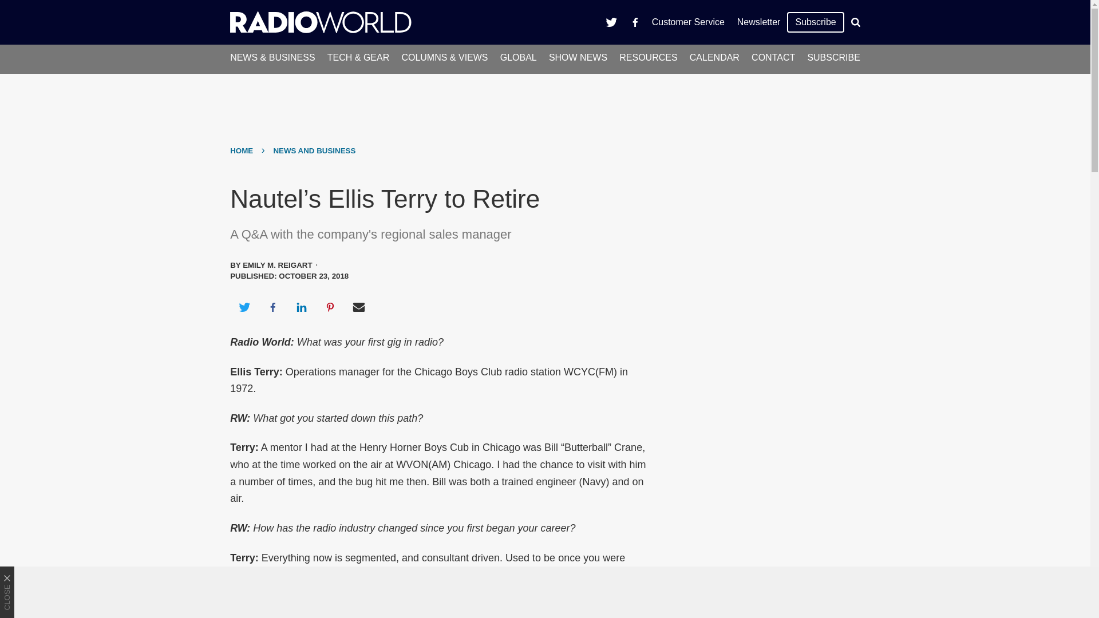  I want to click on Share on Twitter, so click(244, 307).